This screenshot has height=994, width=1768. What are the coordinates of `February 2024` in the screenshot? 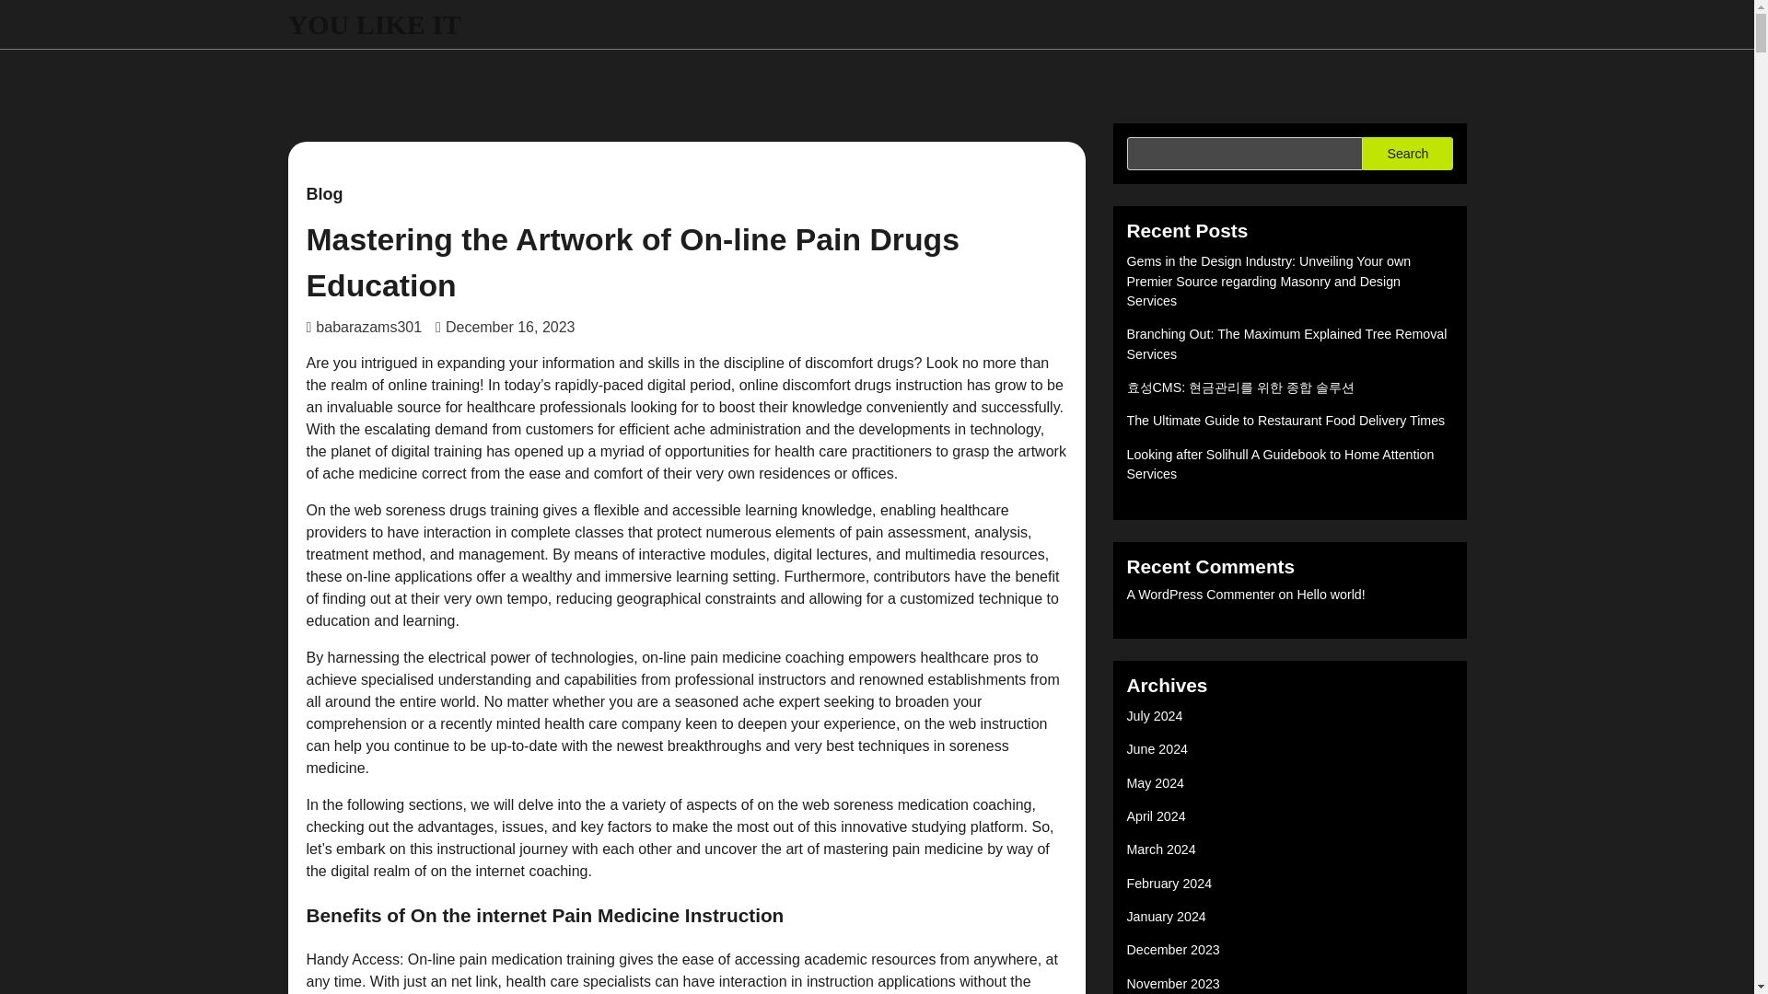 It's located at (1169, 883).